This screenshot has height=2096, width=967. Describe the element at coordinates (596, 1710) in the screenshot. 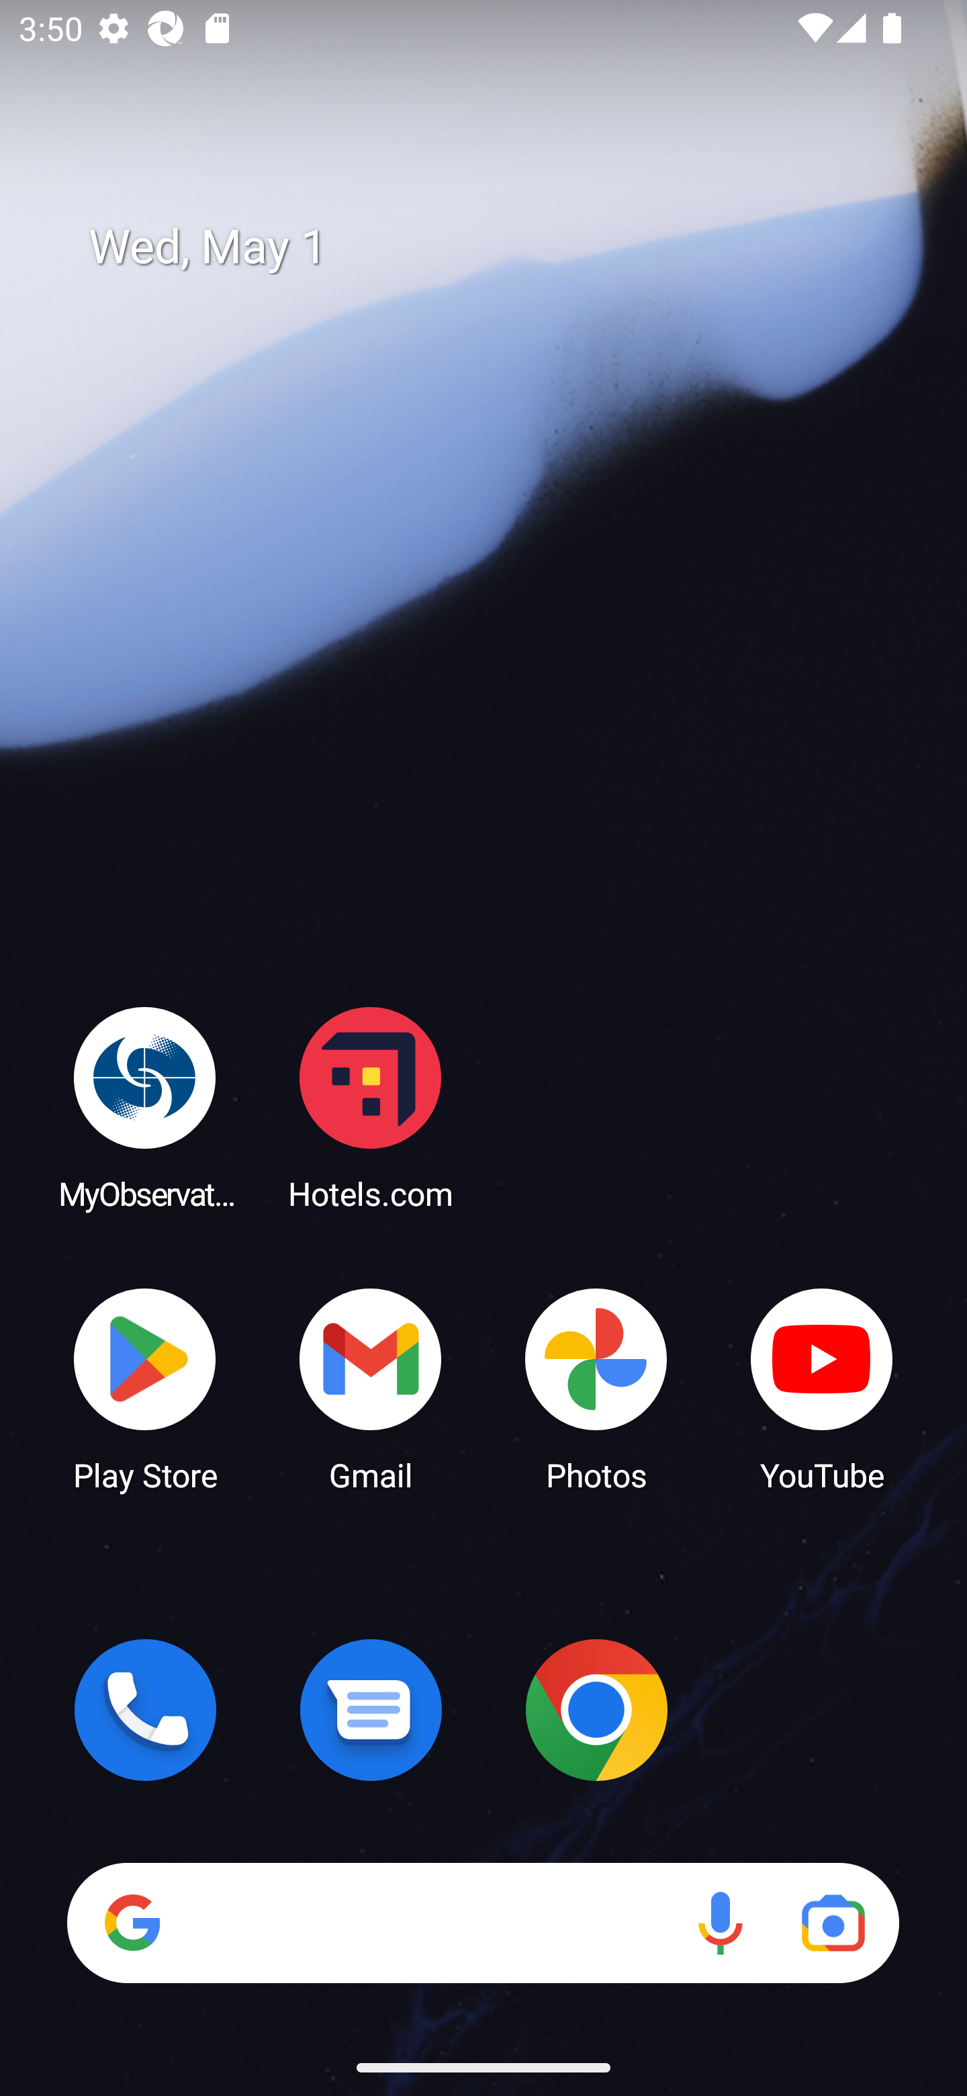

I see `Chrome` at that location.